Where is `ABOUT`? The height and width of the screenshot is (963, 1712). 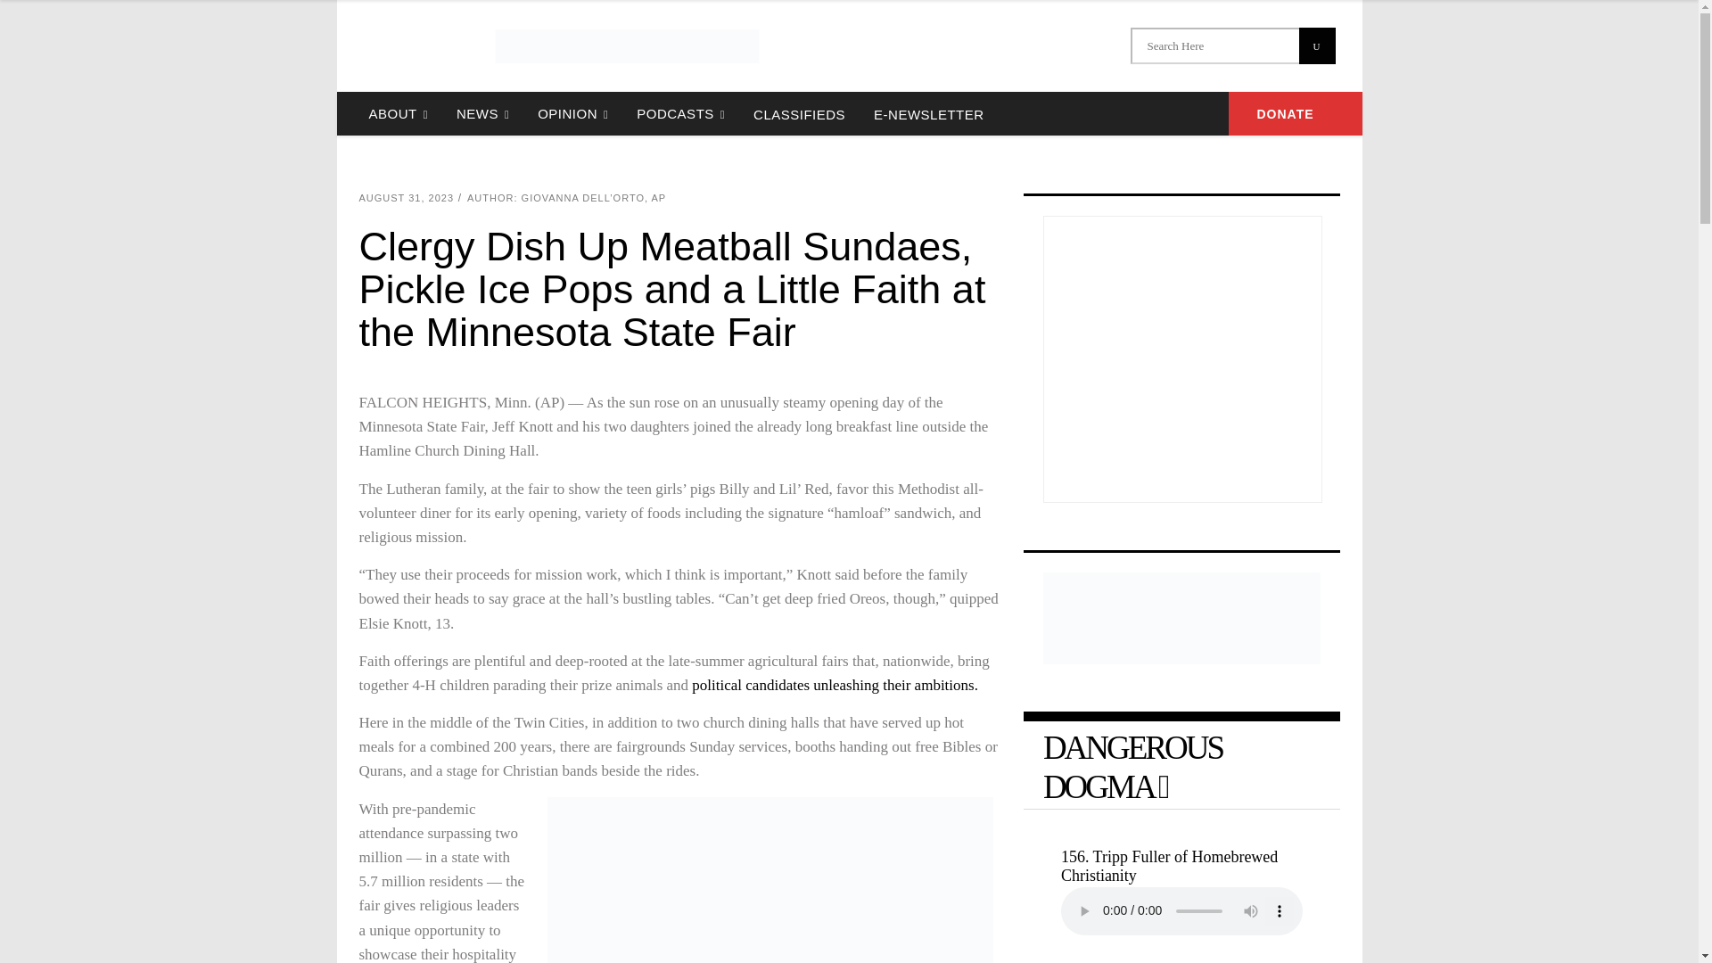
ABOUT is located at coordinates (398, 113).